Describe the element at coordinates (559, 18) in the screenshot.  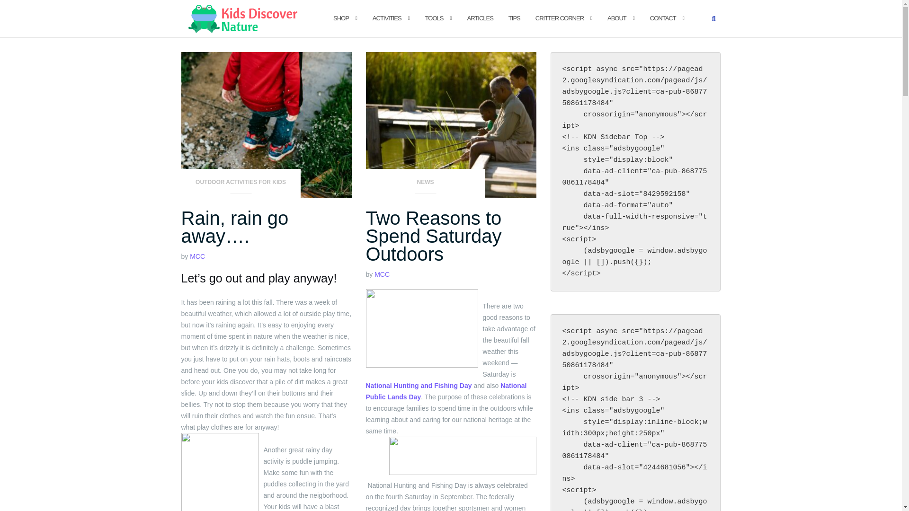
I see `CRITTER CORNER` at that location.